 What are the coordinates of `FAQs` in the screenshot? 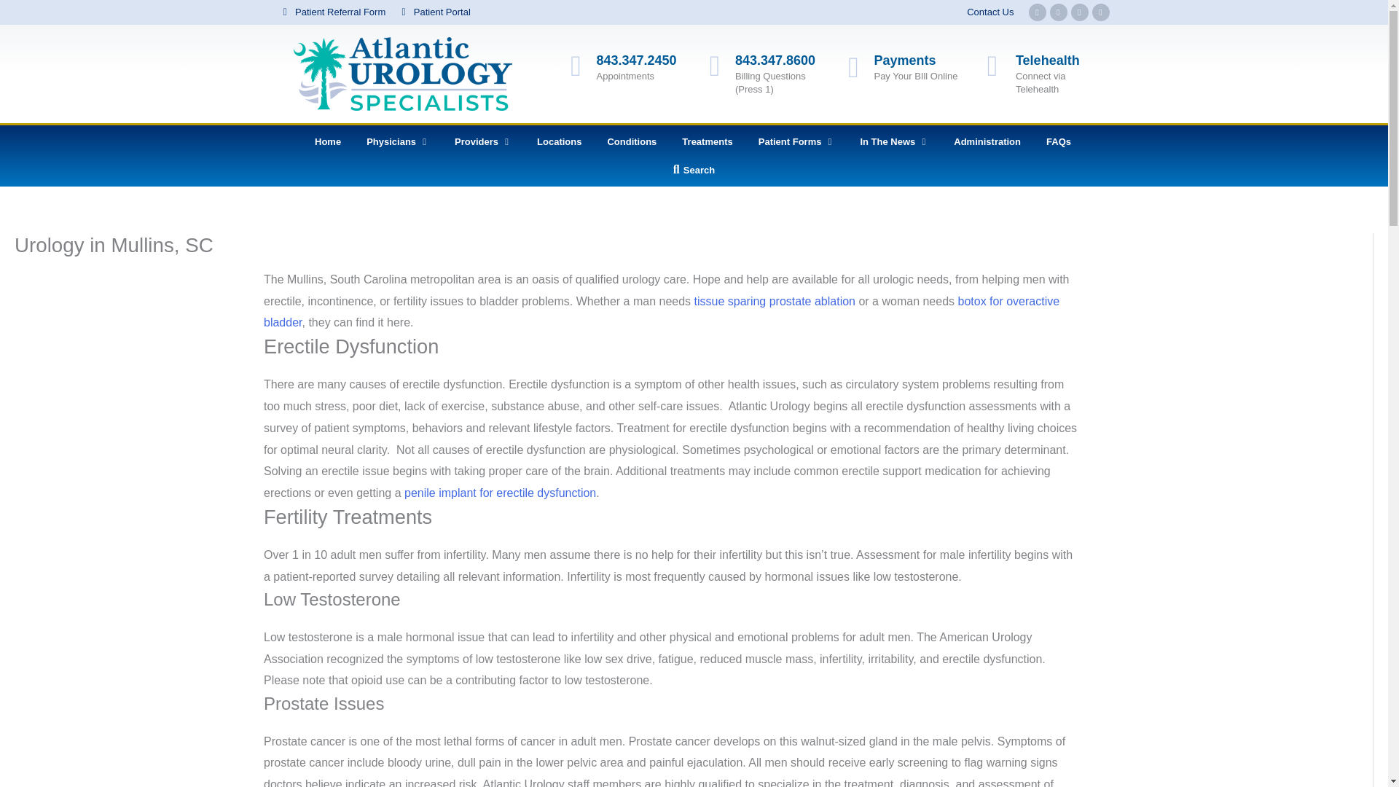 It's located at (1059, 141).